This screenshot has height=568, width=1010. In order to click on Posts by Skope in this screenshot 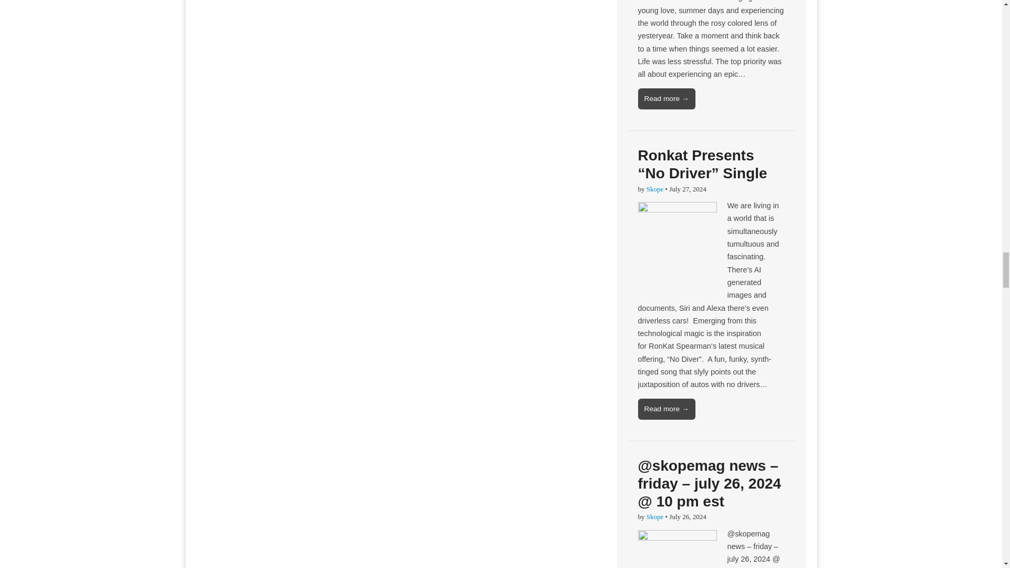, I will do `click(654, 516)`.